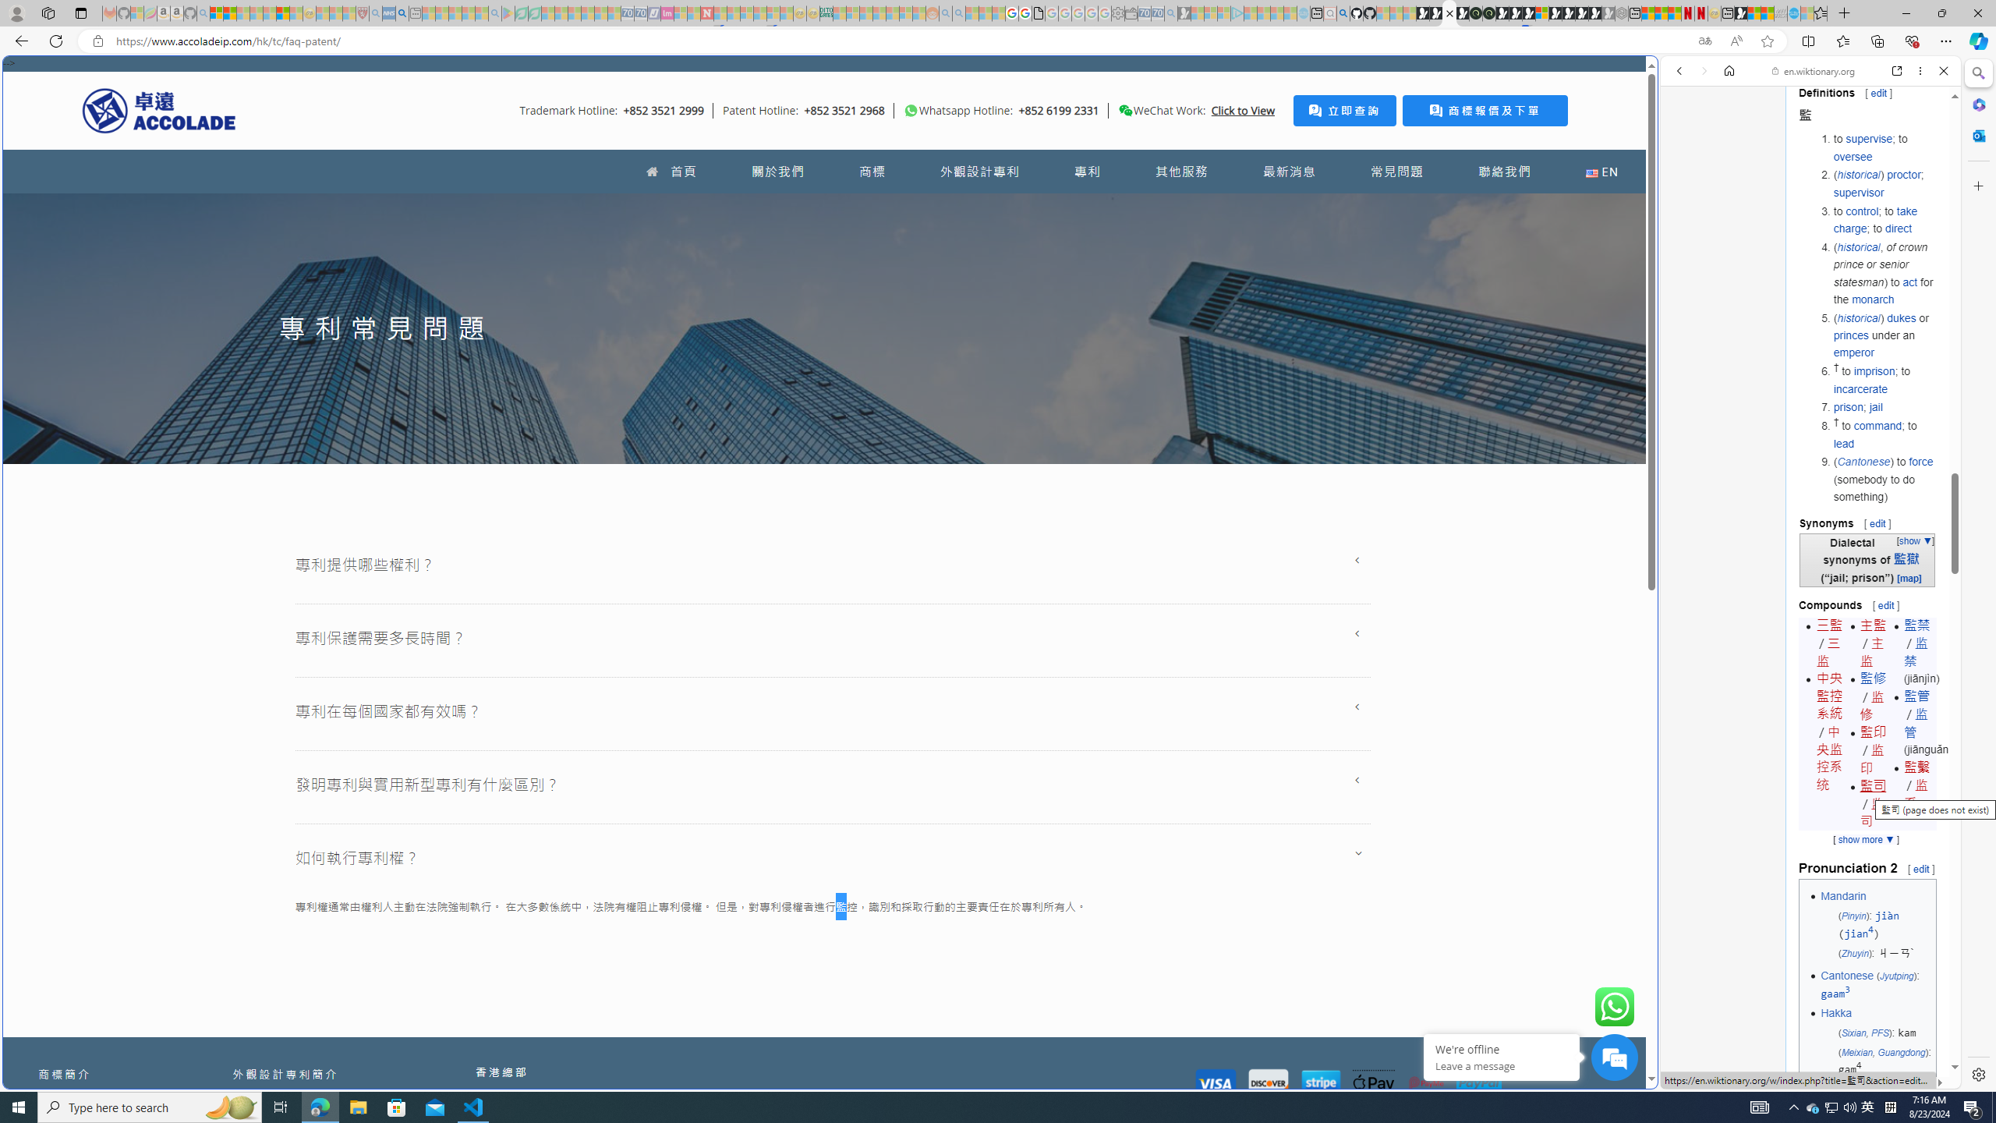  What do you see at coordinates (1921, 868) in the screenshot?
I see `edit` at bounding box center [1921, 868].